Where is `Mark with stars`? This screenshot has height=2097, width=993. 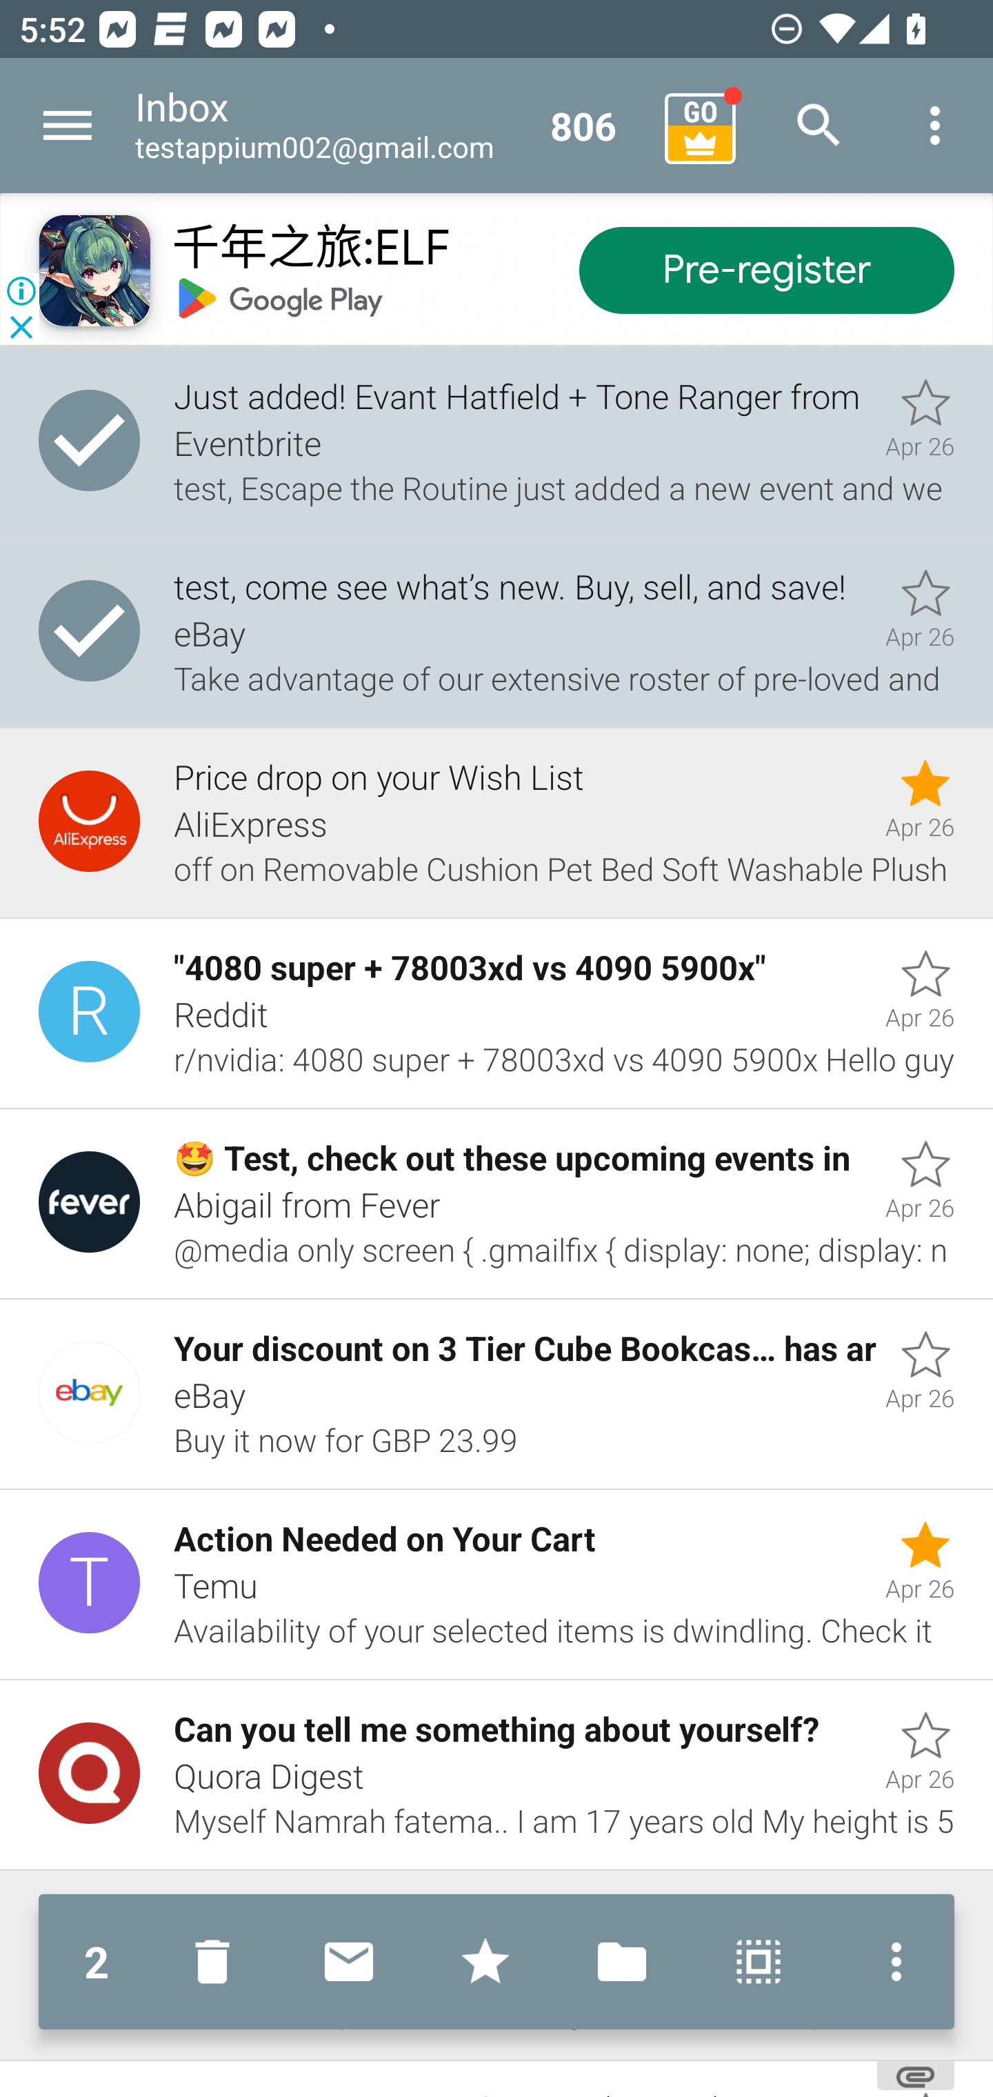
Mark with stars is located at coordinates (485, 1962).